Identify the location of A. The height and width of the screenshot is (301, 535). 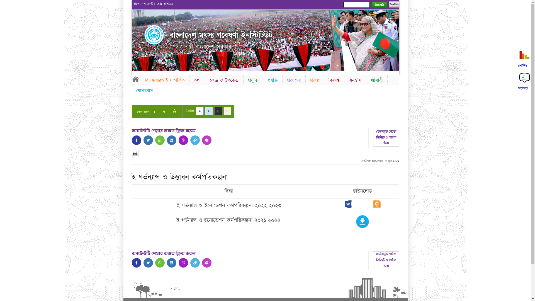
(174, 111).